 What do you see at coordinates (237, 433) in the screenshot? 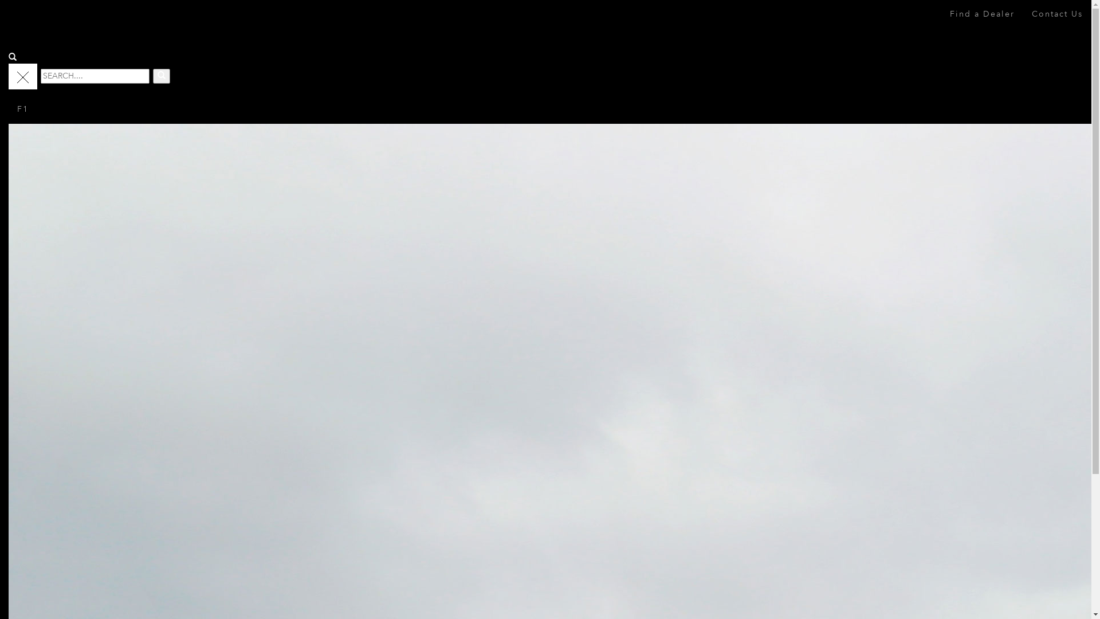
I see `Find a Dealer` at bounding box center [237, 433].